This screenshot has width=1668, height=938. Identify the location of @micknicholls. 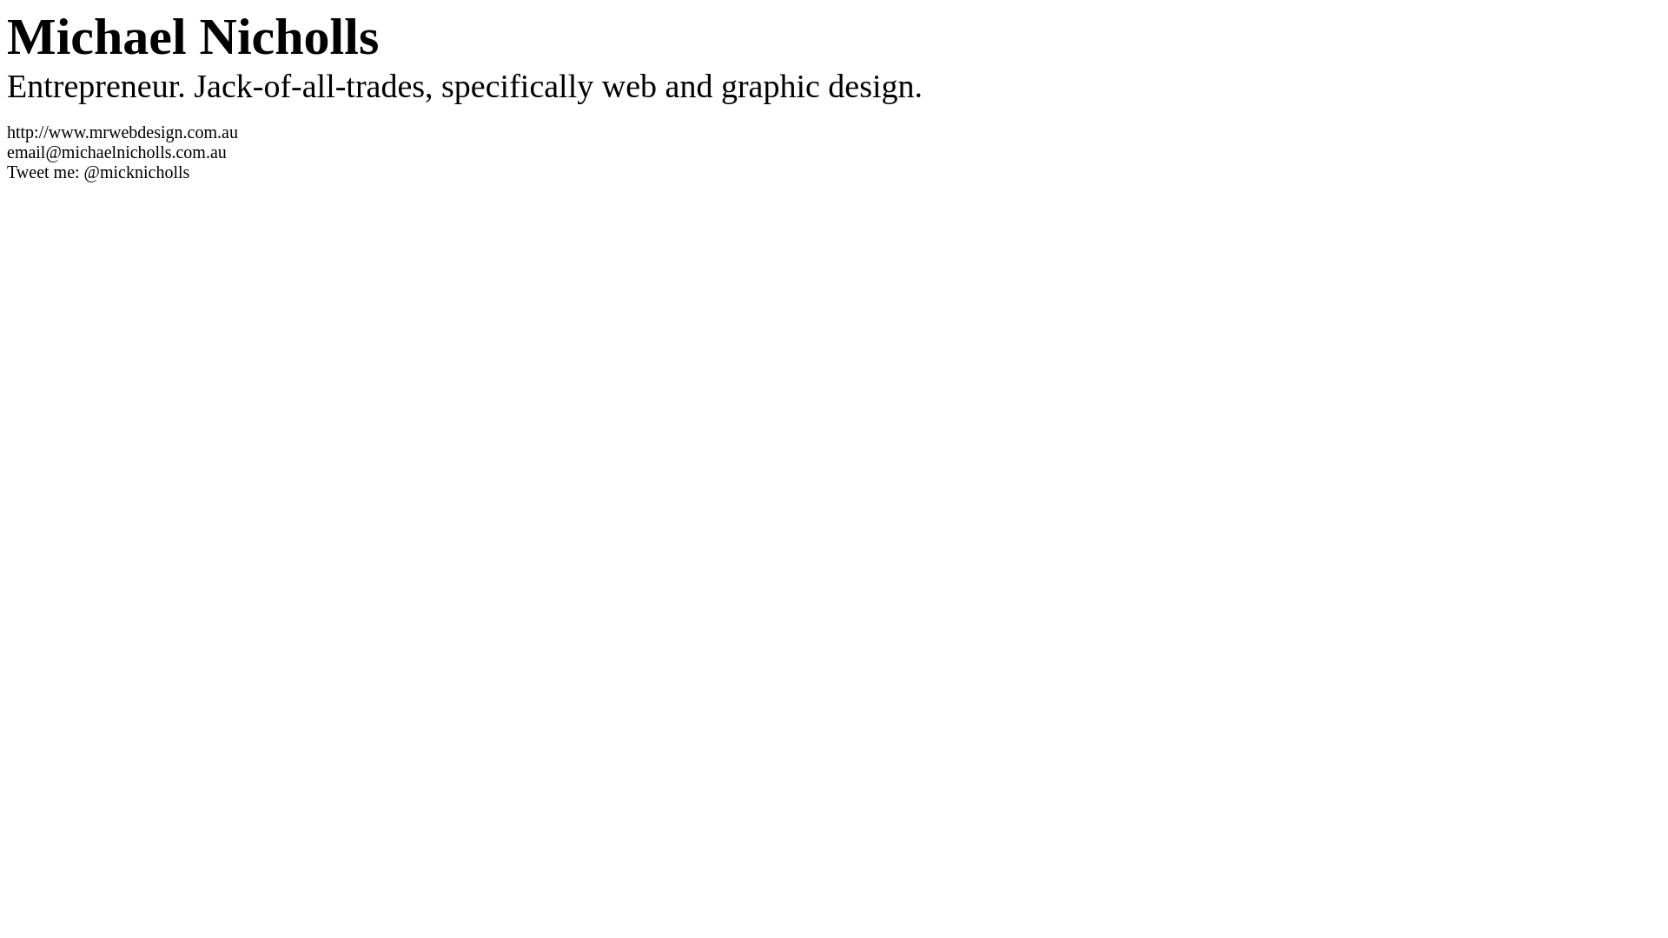
(137, 172).